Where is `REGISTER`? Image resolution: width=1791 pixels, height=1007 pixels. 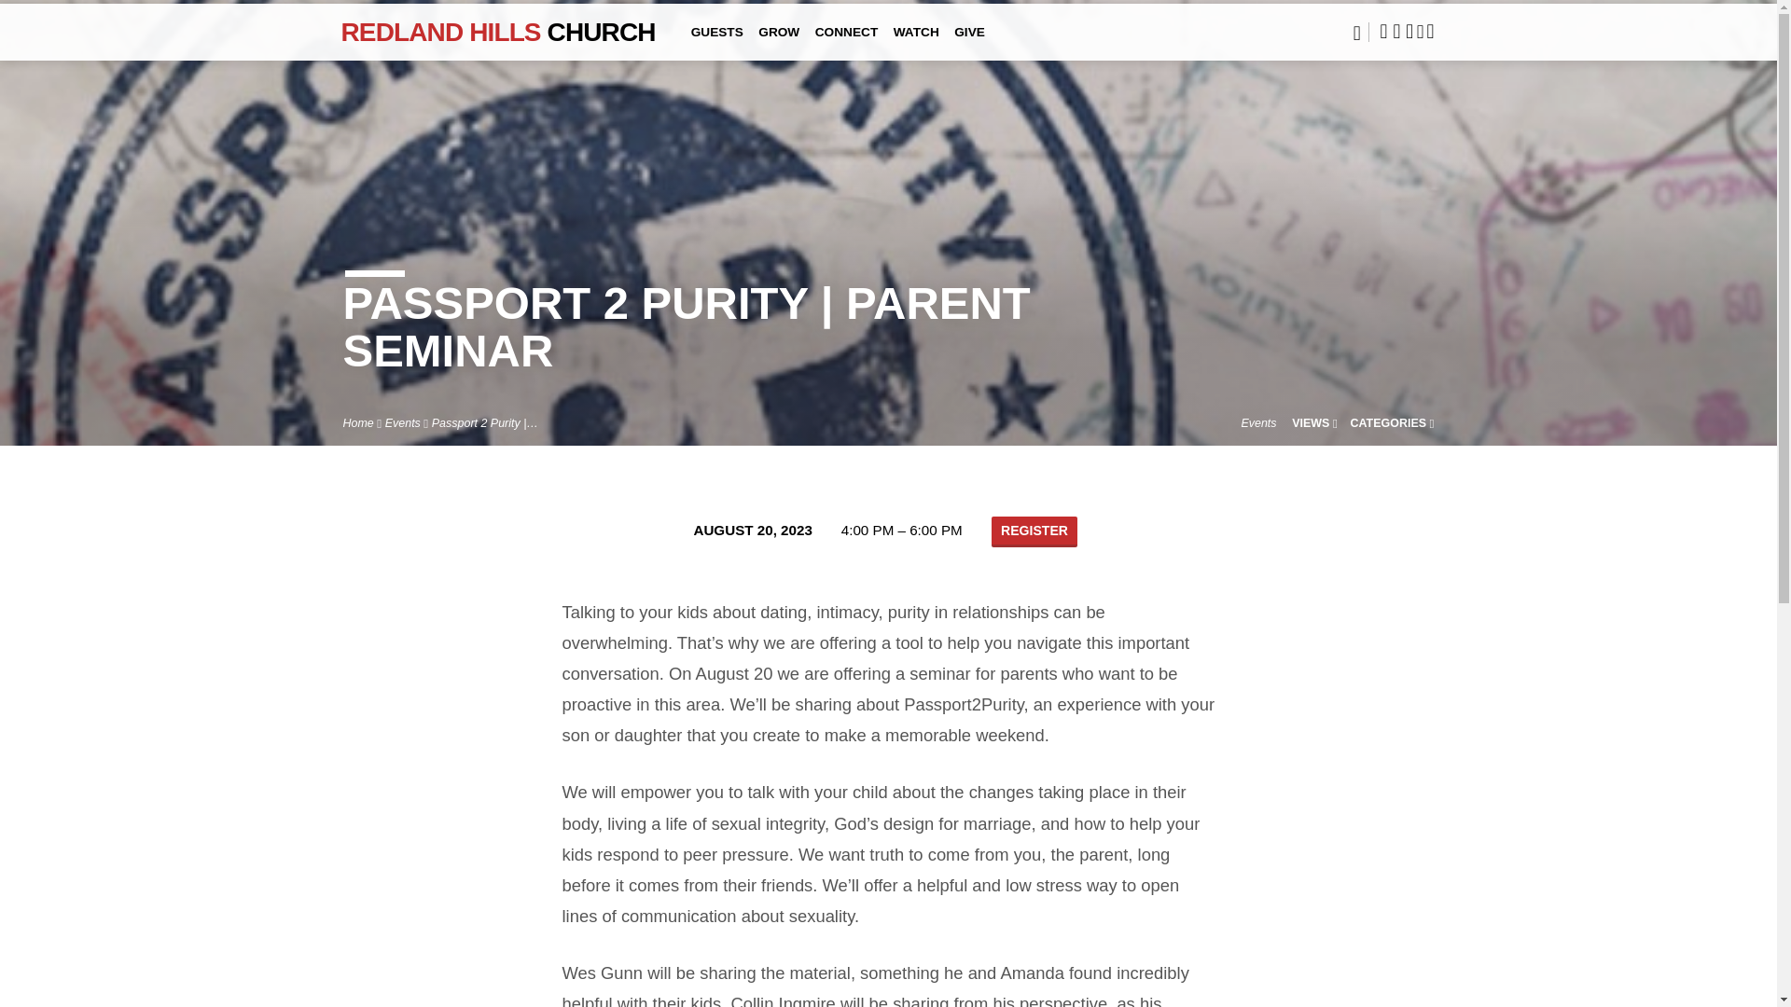
REGISTER is located at coordinates (1034, 531).